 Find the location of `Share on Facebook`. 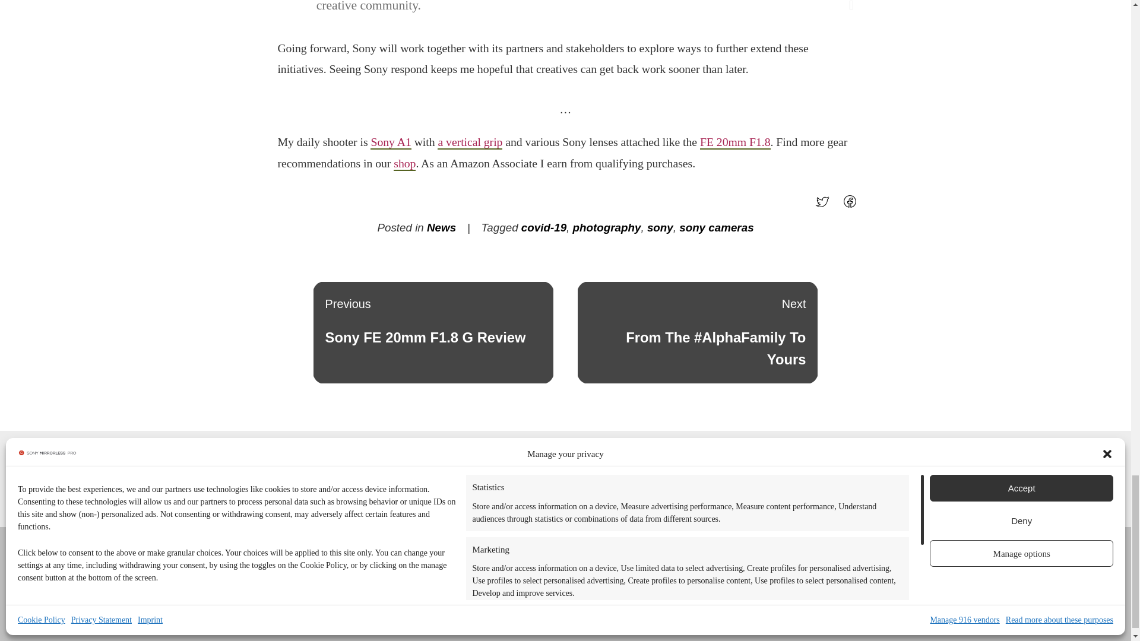

Share on Facebook is located at coordinates (853, 205).